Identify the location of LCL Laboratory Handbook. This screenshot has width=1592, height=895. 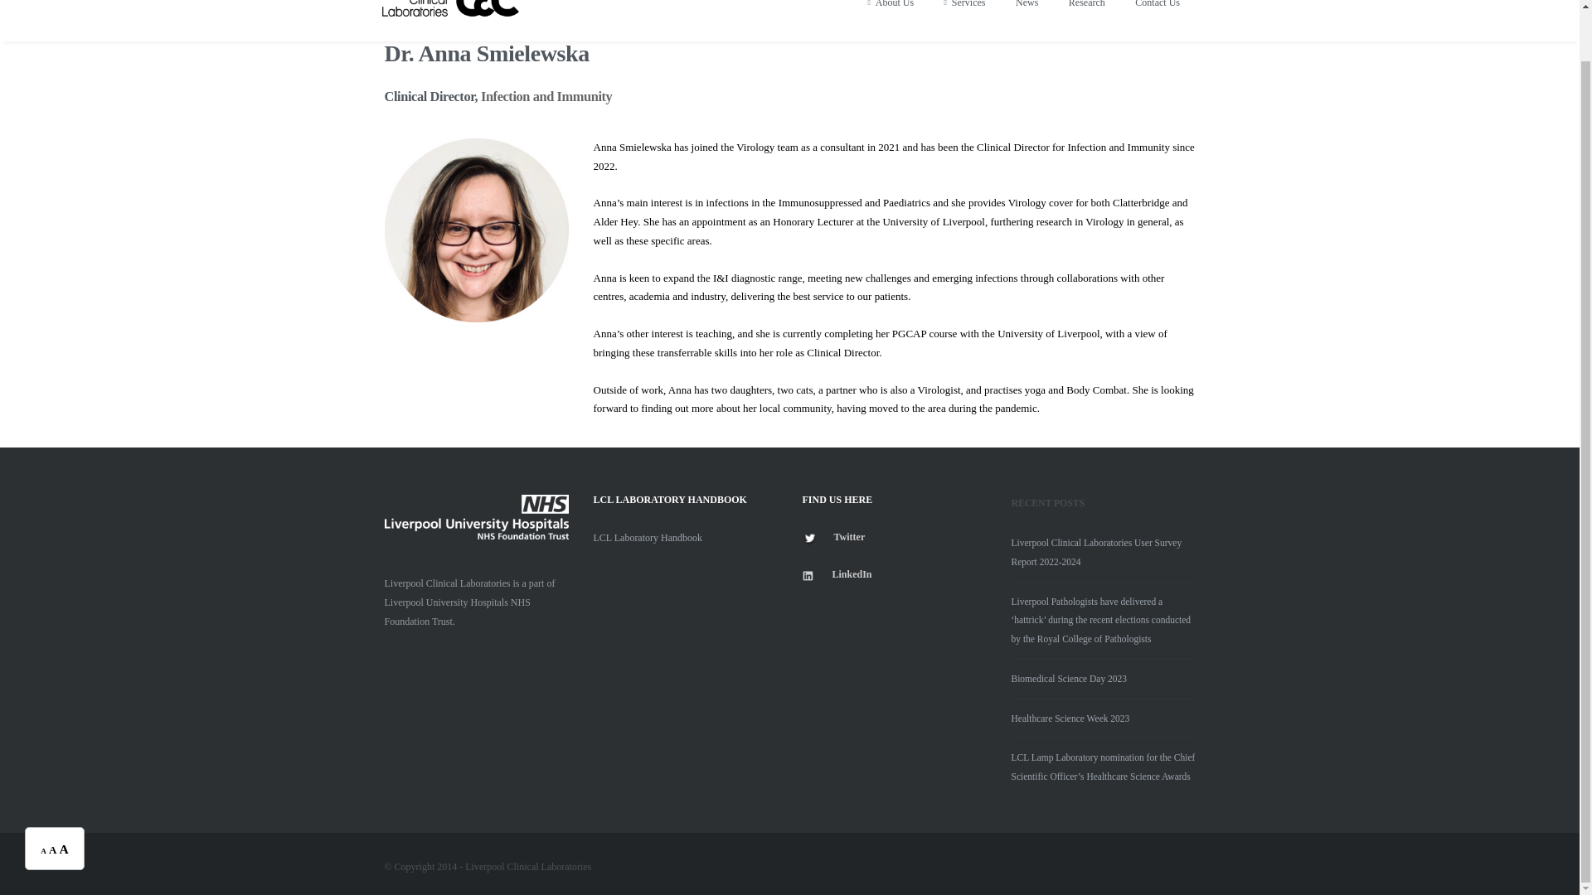
(648, 537).